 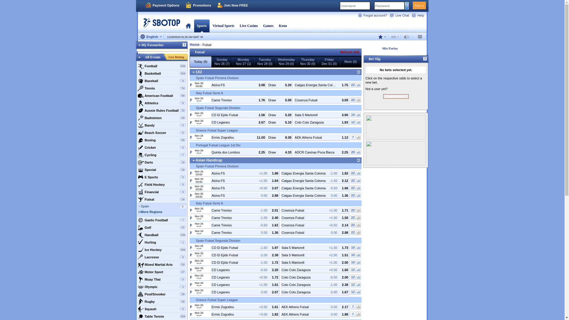 I want to click on 2.07
0.00
CD Leganes, so click(x=245, y=292).